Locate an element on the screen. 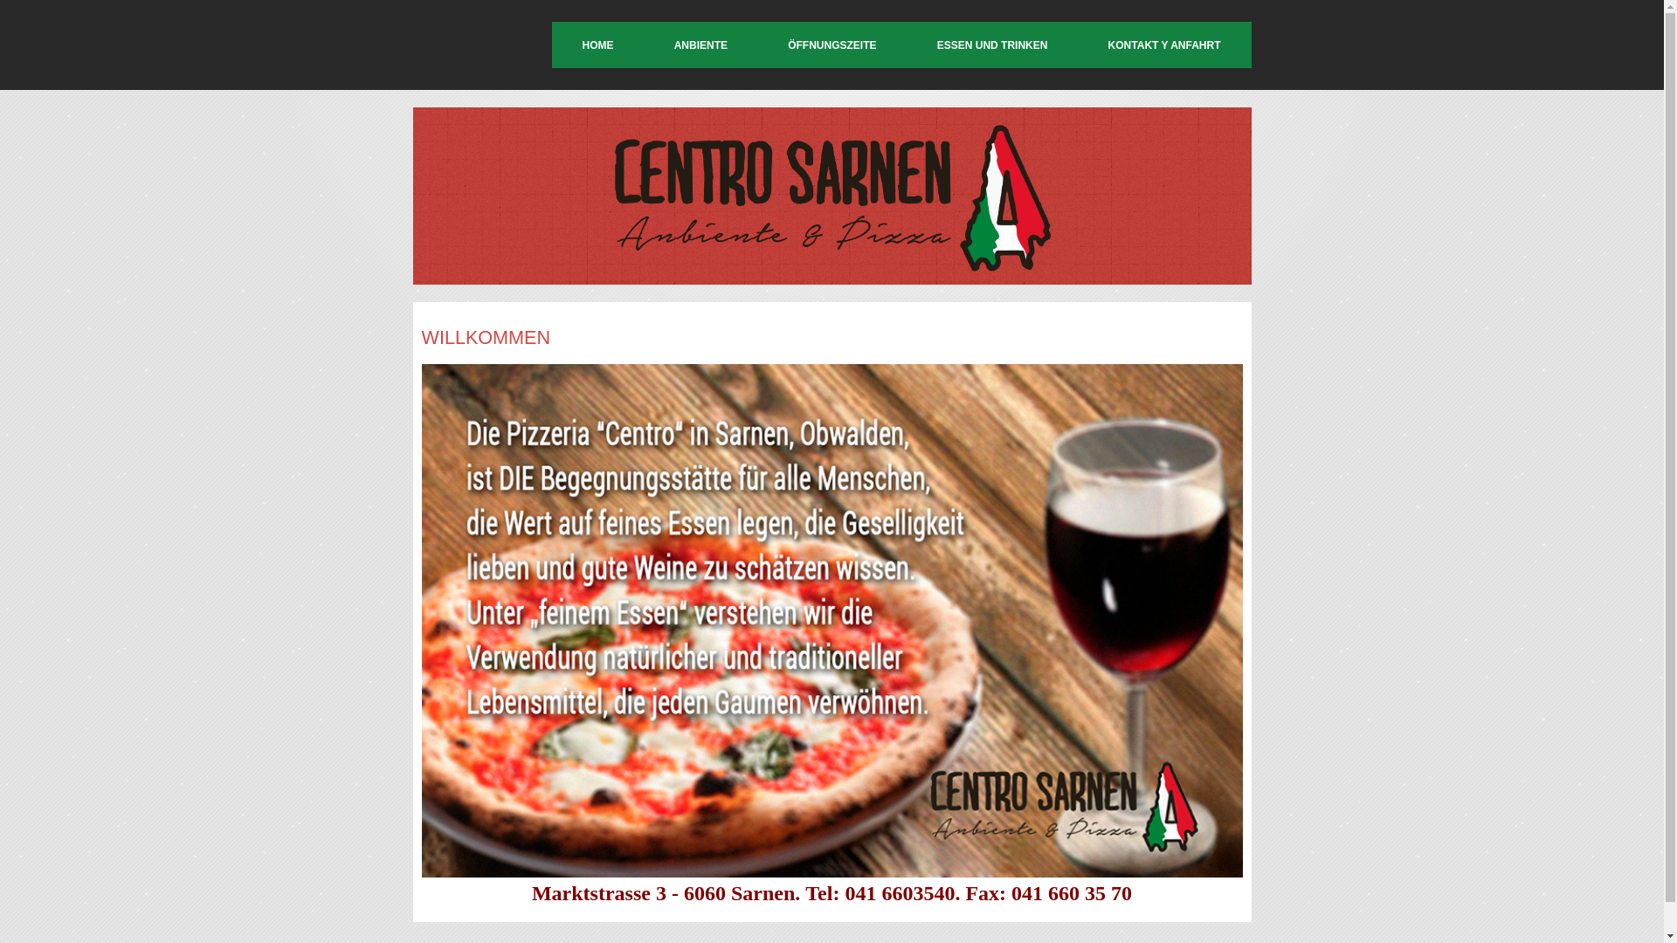  KONTAKT Y ANFAHRT is located at coordinates (1165, 45).